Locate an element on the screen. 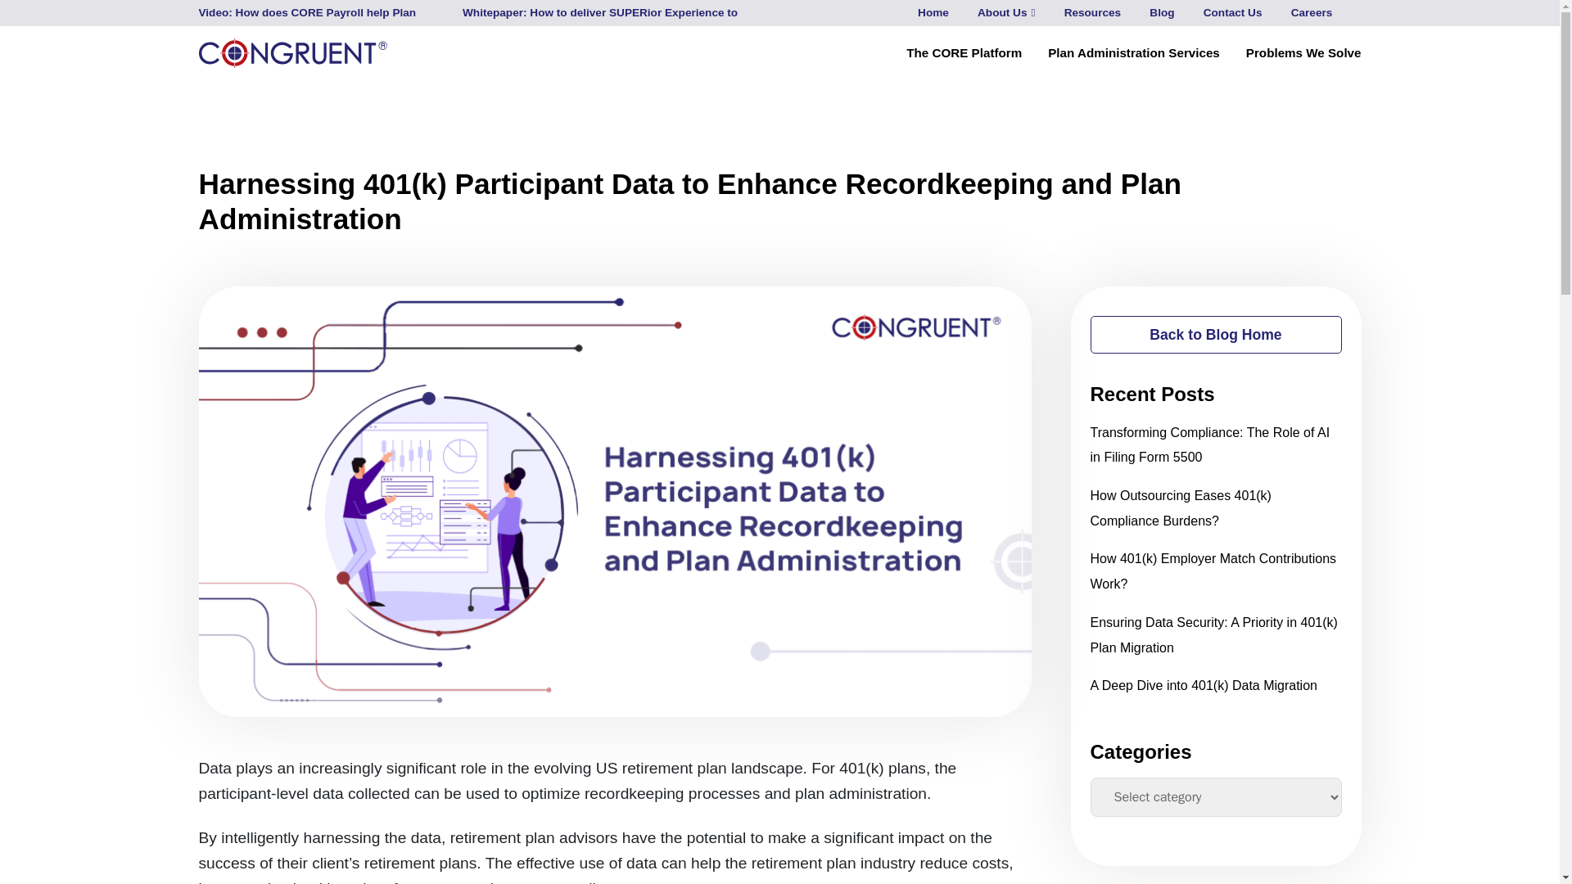 The height and width of the screenshot is (884, 1572). Search efter: is located at coordinates (1354, 13).